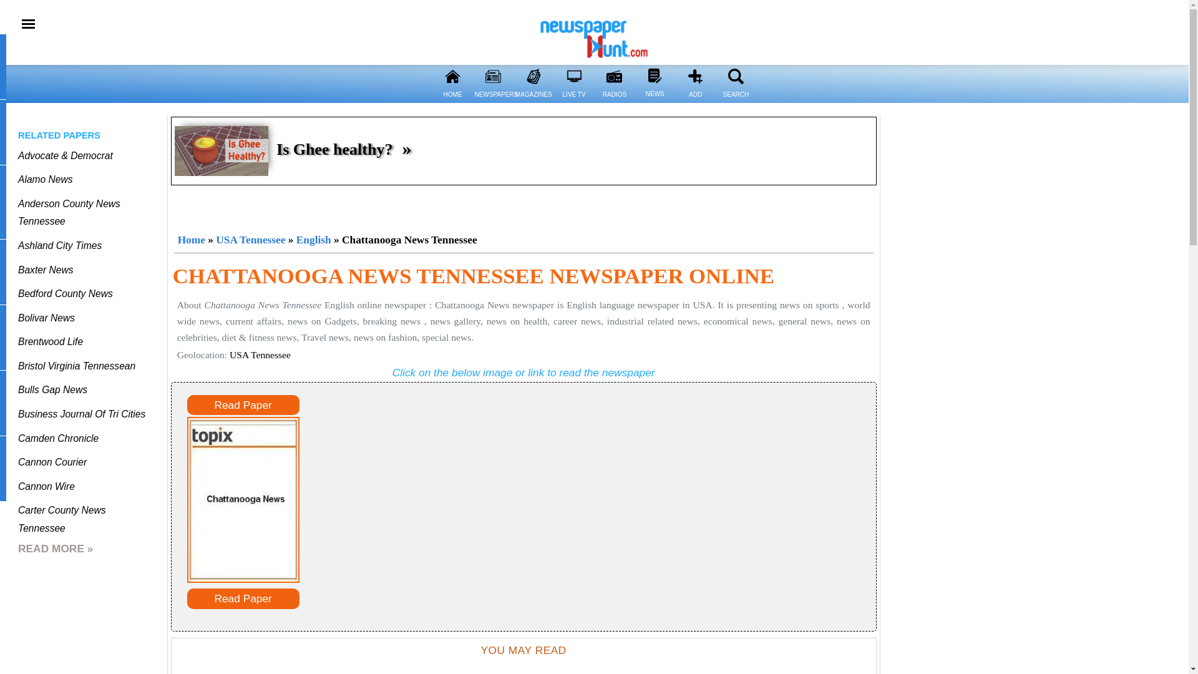  What do you see at coordinates (452, 76) in the screenshot?
I see `HOME` at bounding box center [452, 76].